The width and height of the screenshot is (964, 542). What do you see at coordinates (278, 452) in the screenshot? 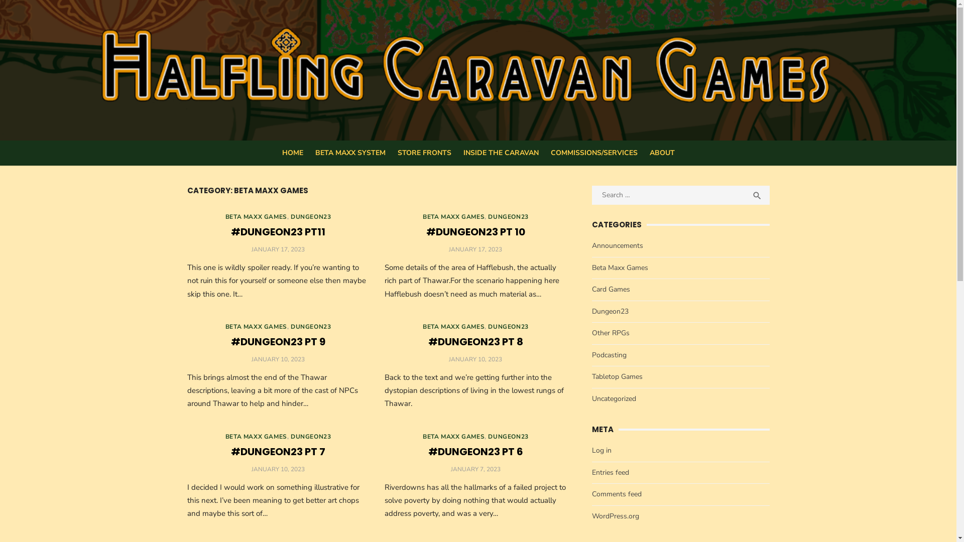
I see `#DUNGEON23 PT 7` at bounding box center [278, 452].